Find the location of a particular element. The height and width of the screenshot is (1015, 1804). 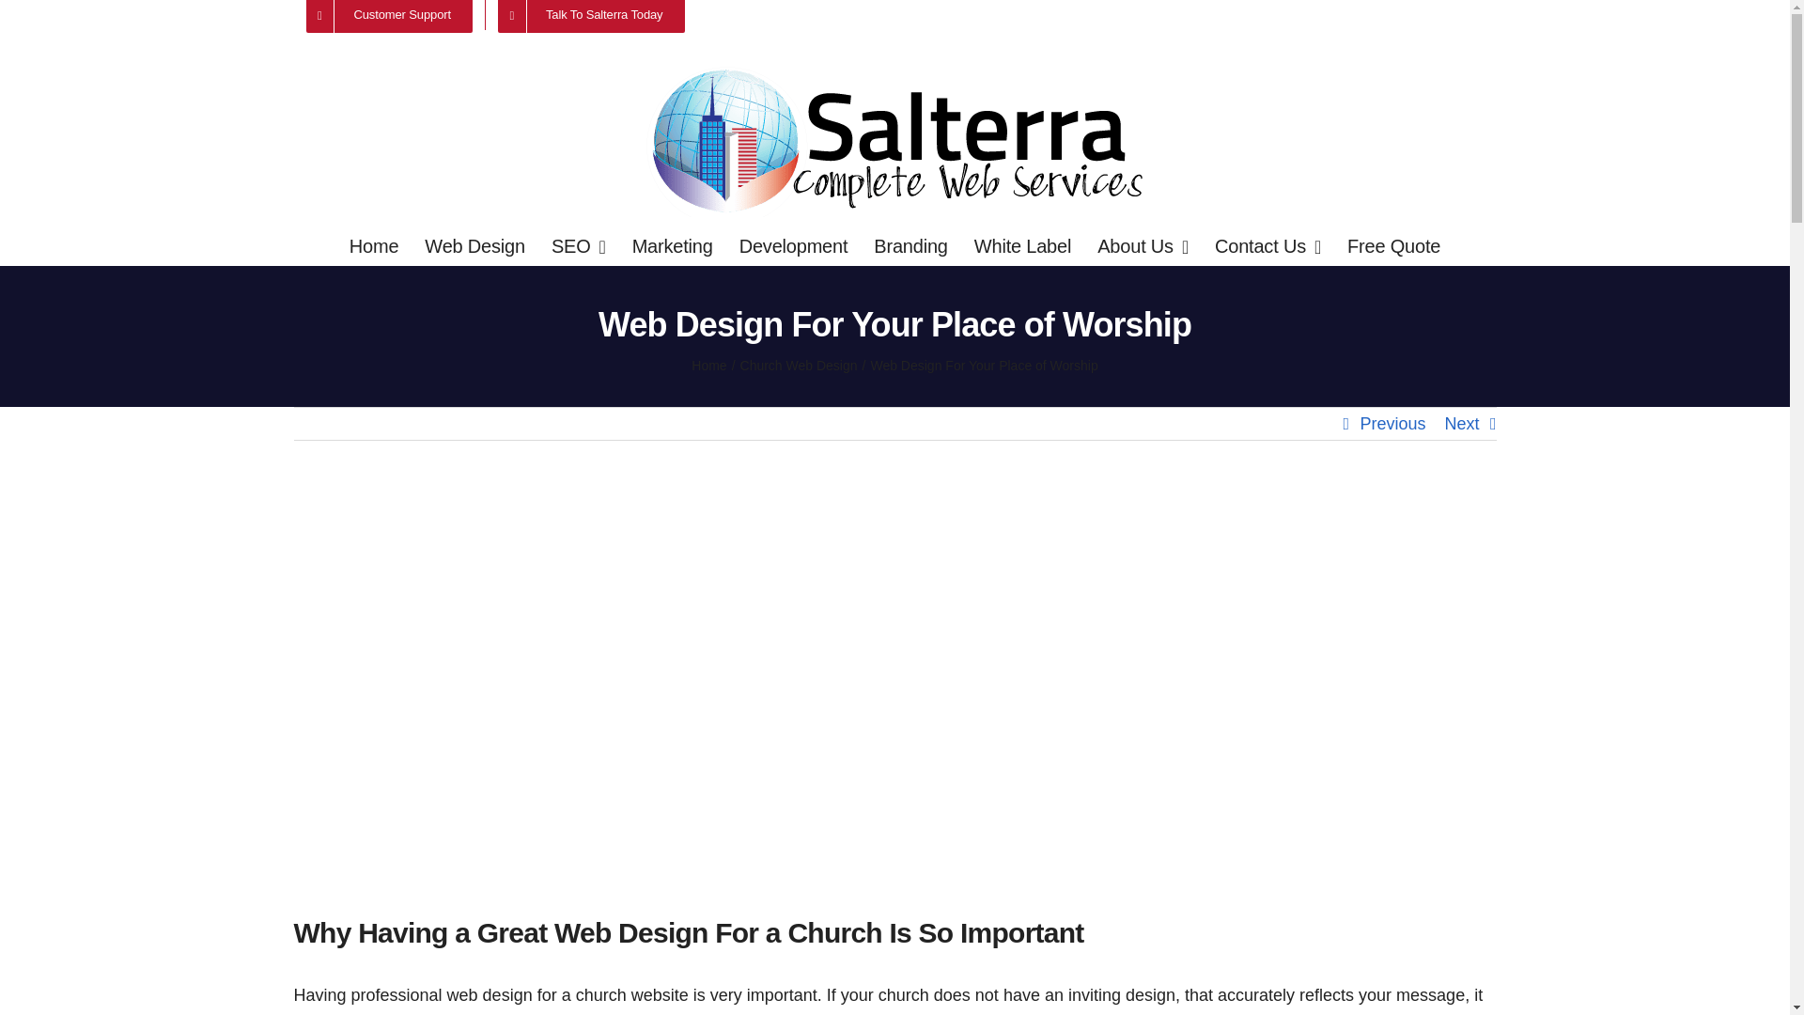

SEO is located at coordinates (579, 245).